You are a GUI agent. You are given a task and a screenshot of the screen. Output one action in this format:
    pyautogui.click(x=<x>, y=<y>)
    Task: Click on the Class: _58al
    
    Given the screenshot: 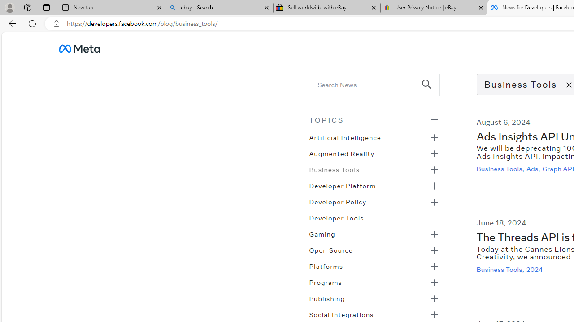 What is the action you would take?
    pyautogui.click(x=368, y=84)
    